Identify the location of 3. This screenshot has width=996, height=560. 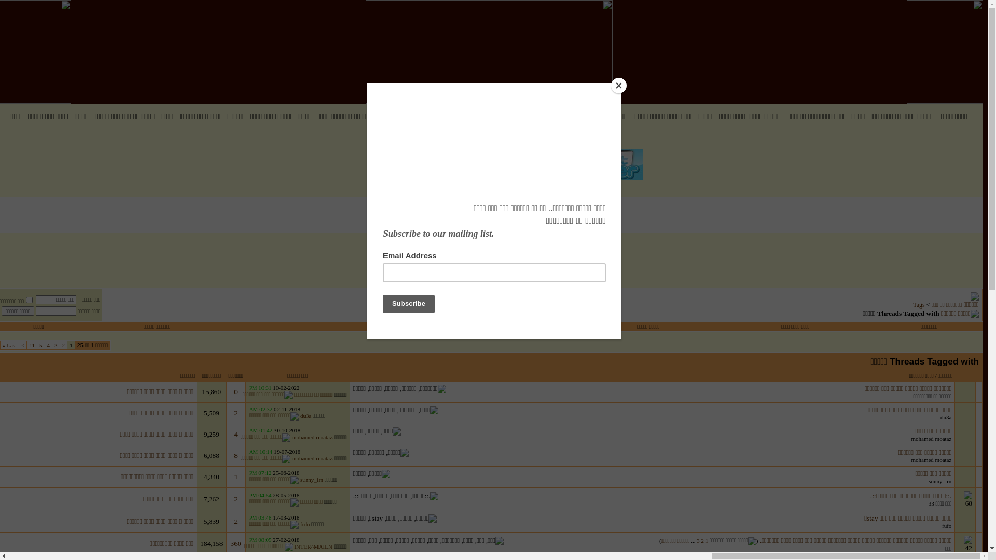
(56, 345).